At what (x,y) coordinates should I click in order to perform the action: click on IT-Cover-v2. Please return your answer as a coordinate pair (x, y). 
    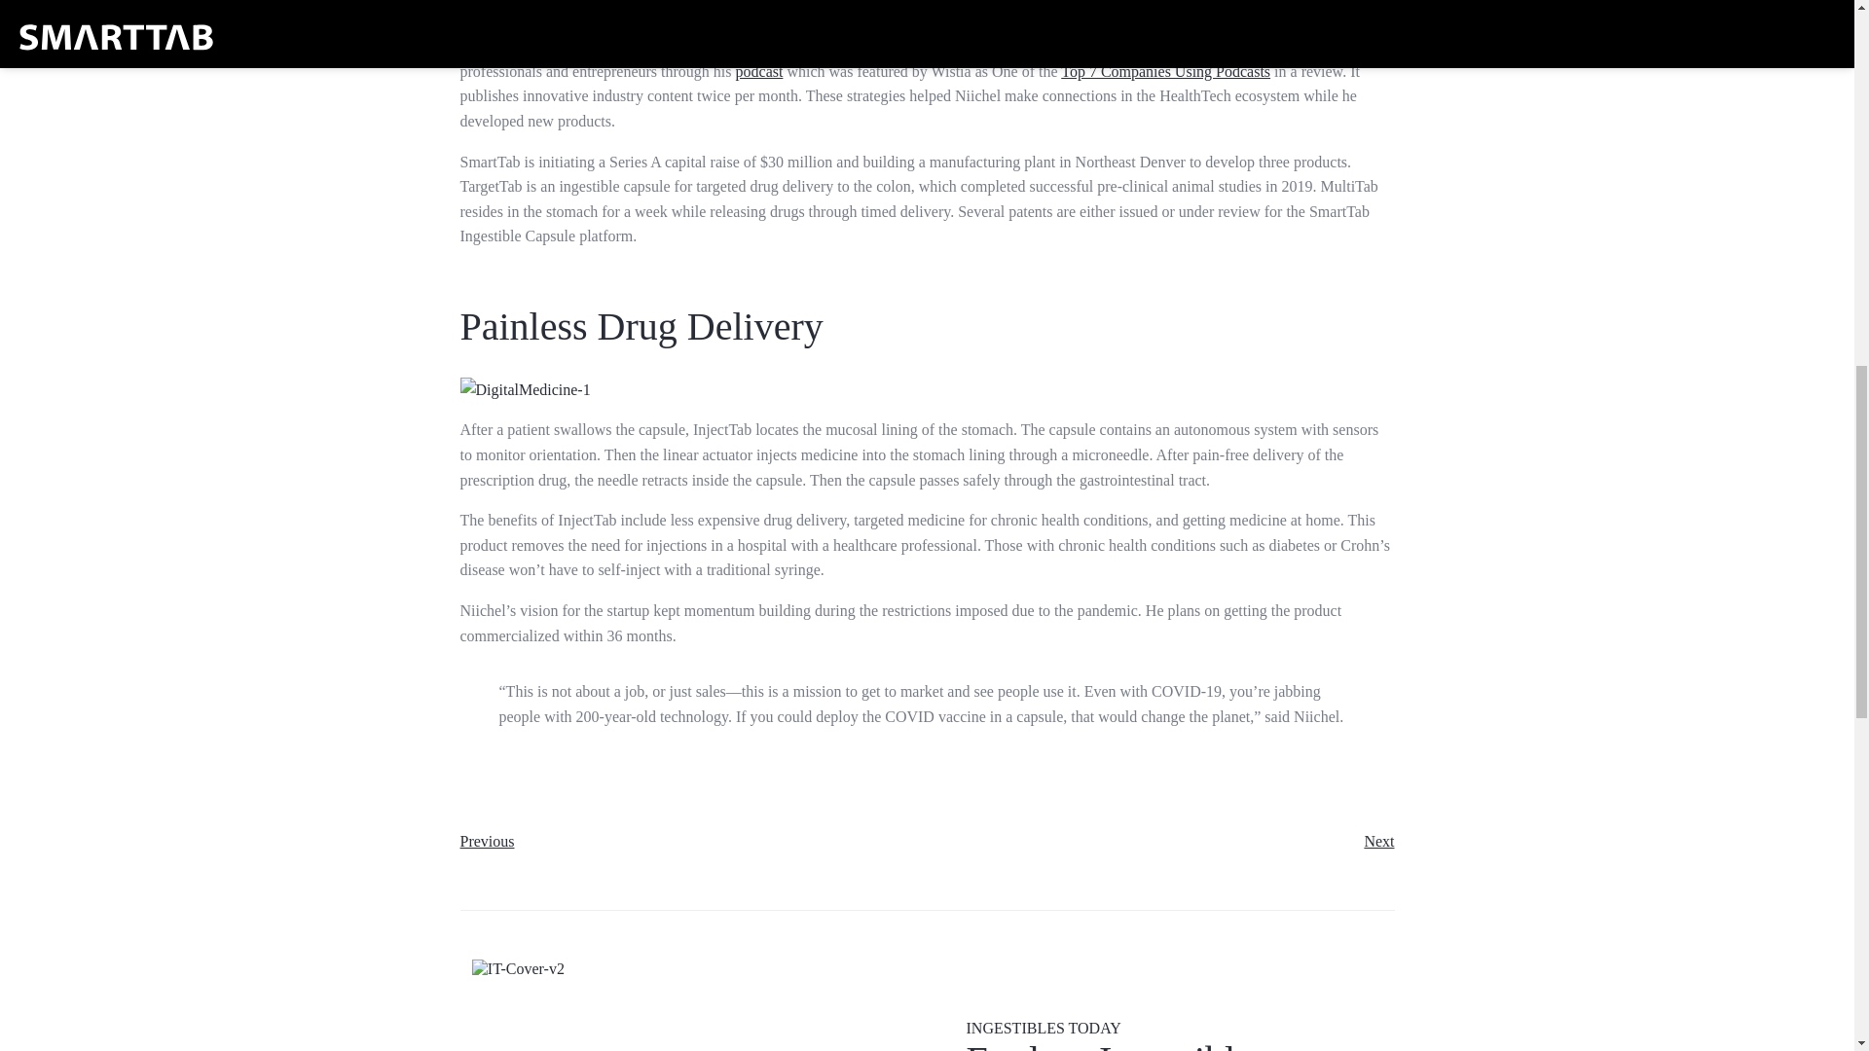
    Looking at the image, I should click on (699, 1005).